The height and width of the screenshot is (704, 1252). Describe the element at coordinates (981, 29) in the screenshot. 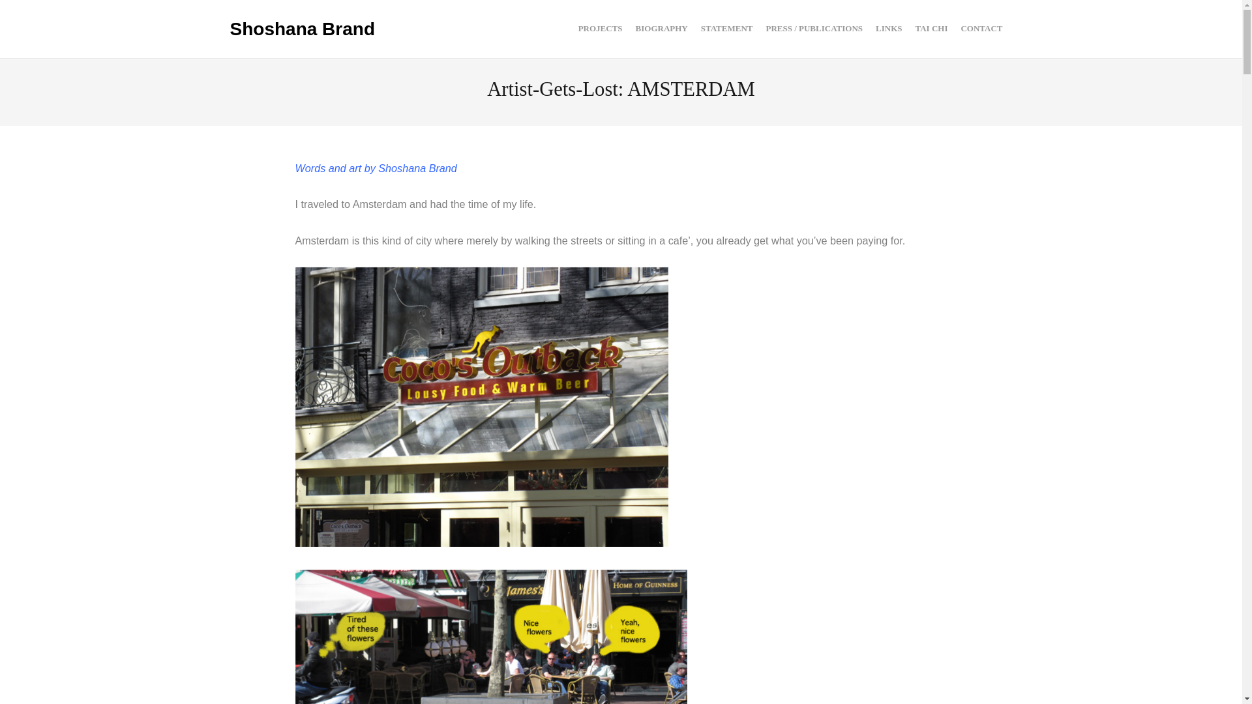

I see `CONTACT` at that location.